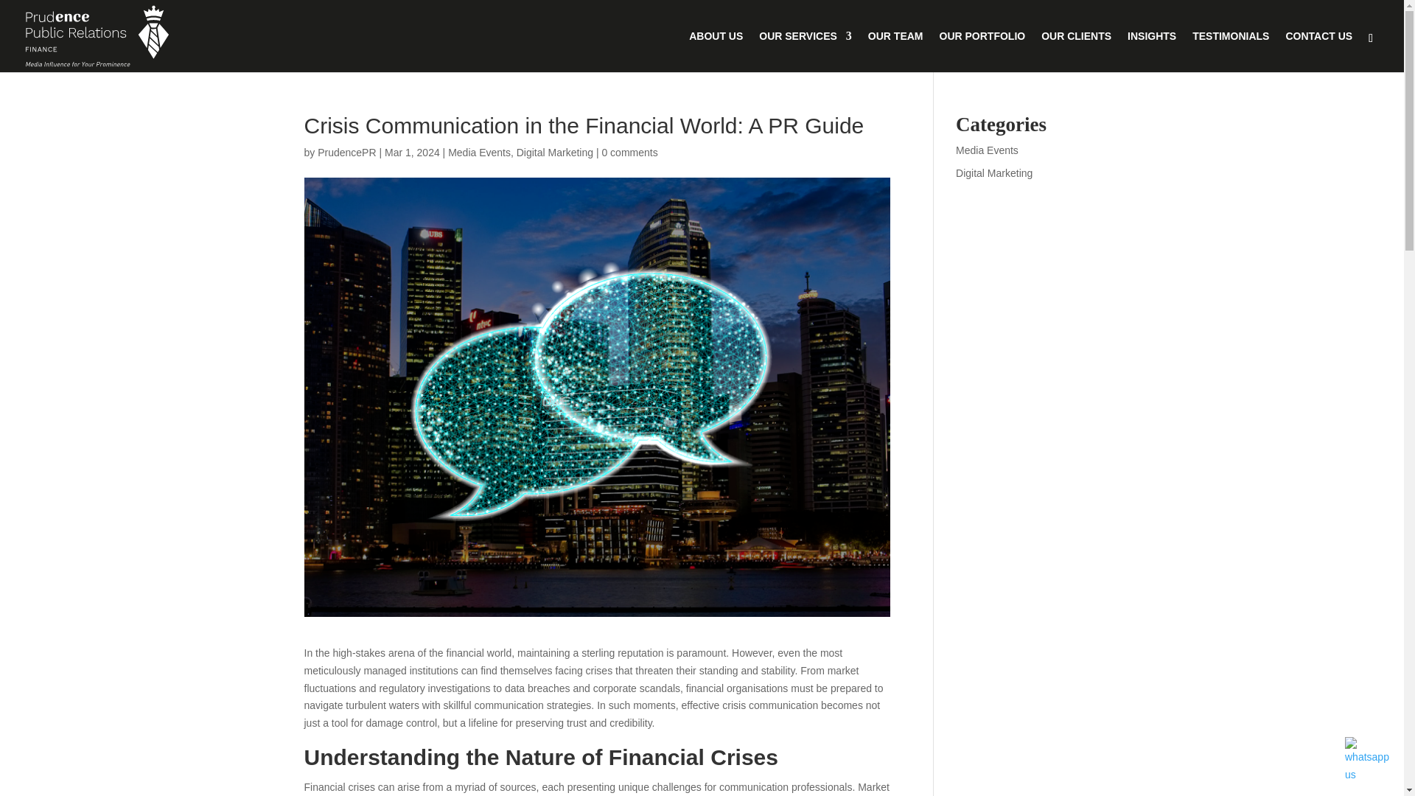 Image resolution: width=1415 pixels, height=796 pixels. Describe the element at coordinates (346, 152) in the screenshot. I see `PrudencePR` at that location.